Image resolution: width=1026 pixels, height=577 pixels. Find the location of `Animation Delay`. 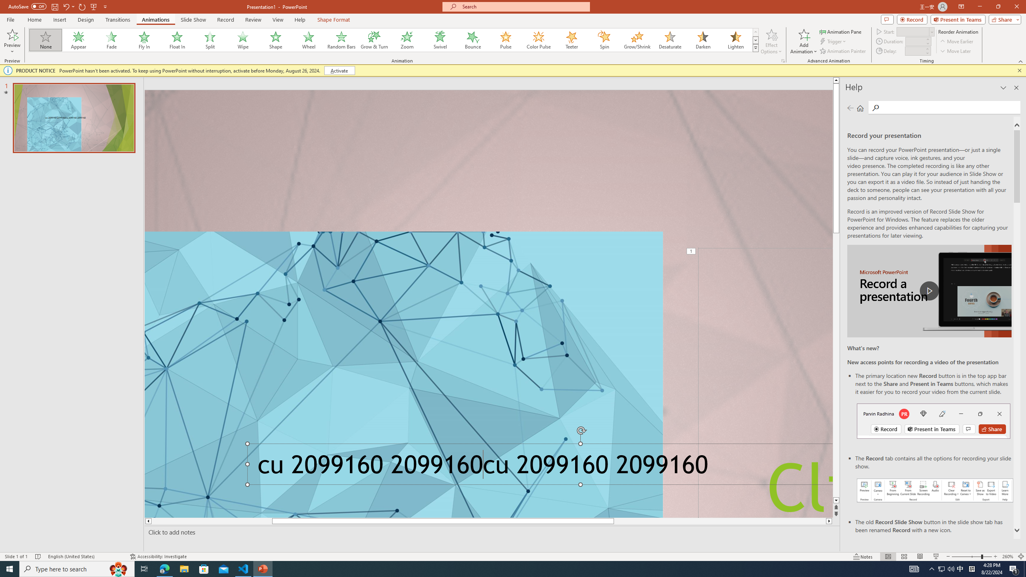

Animation Delay is located at coordinates (914, 51).